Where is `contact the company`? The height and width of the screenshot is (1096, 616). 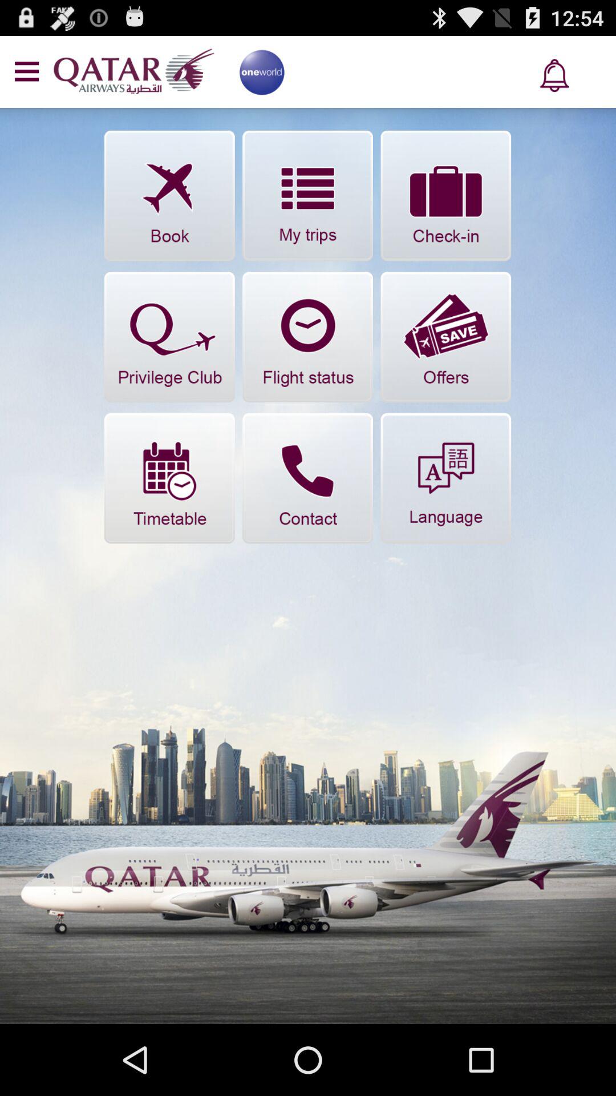 contact the company is located at coordinates (308, 478).